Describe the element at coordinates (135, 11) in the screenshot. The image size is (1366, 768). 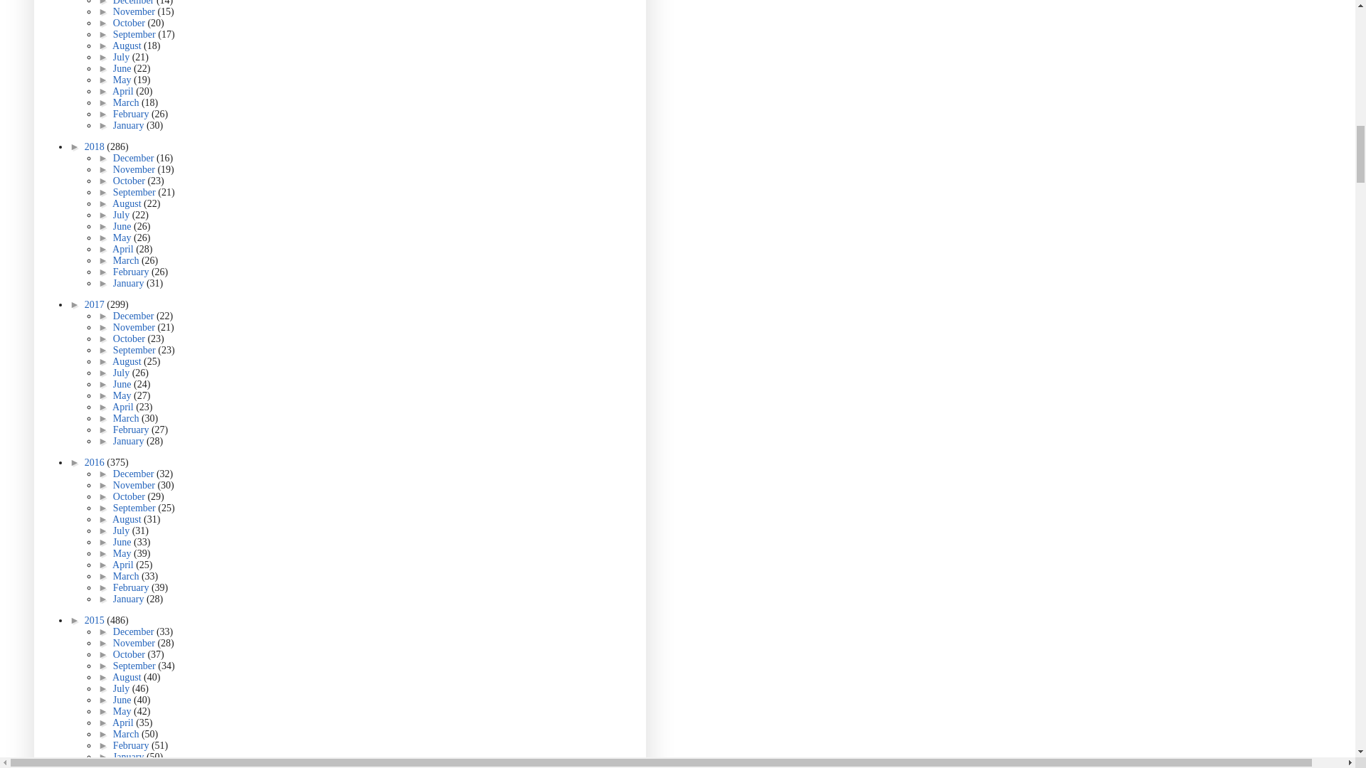
I see `November` at that location.